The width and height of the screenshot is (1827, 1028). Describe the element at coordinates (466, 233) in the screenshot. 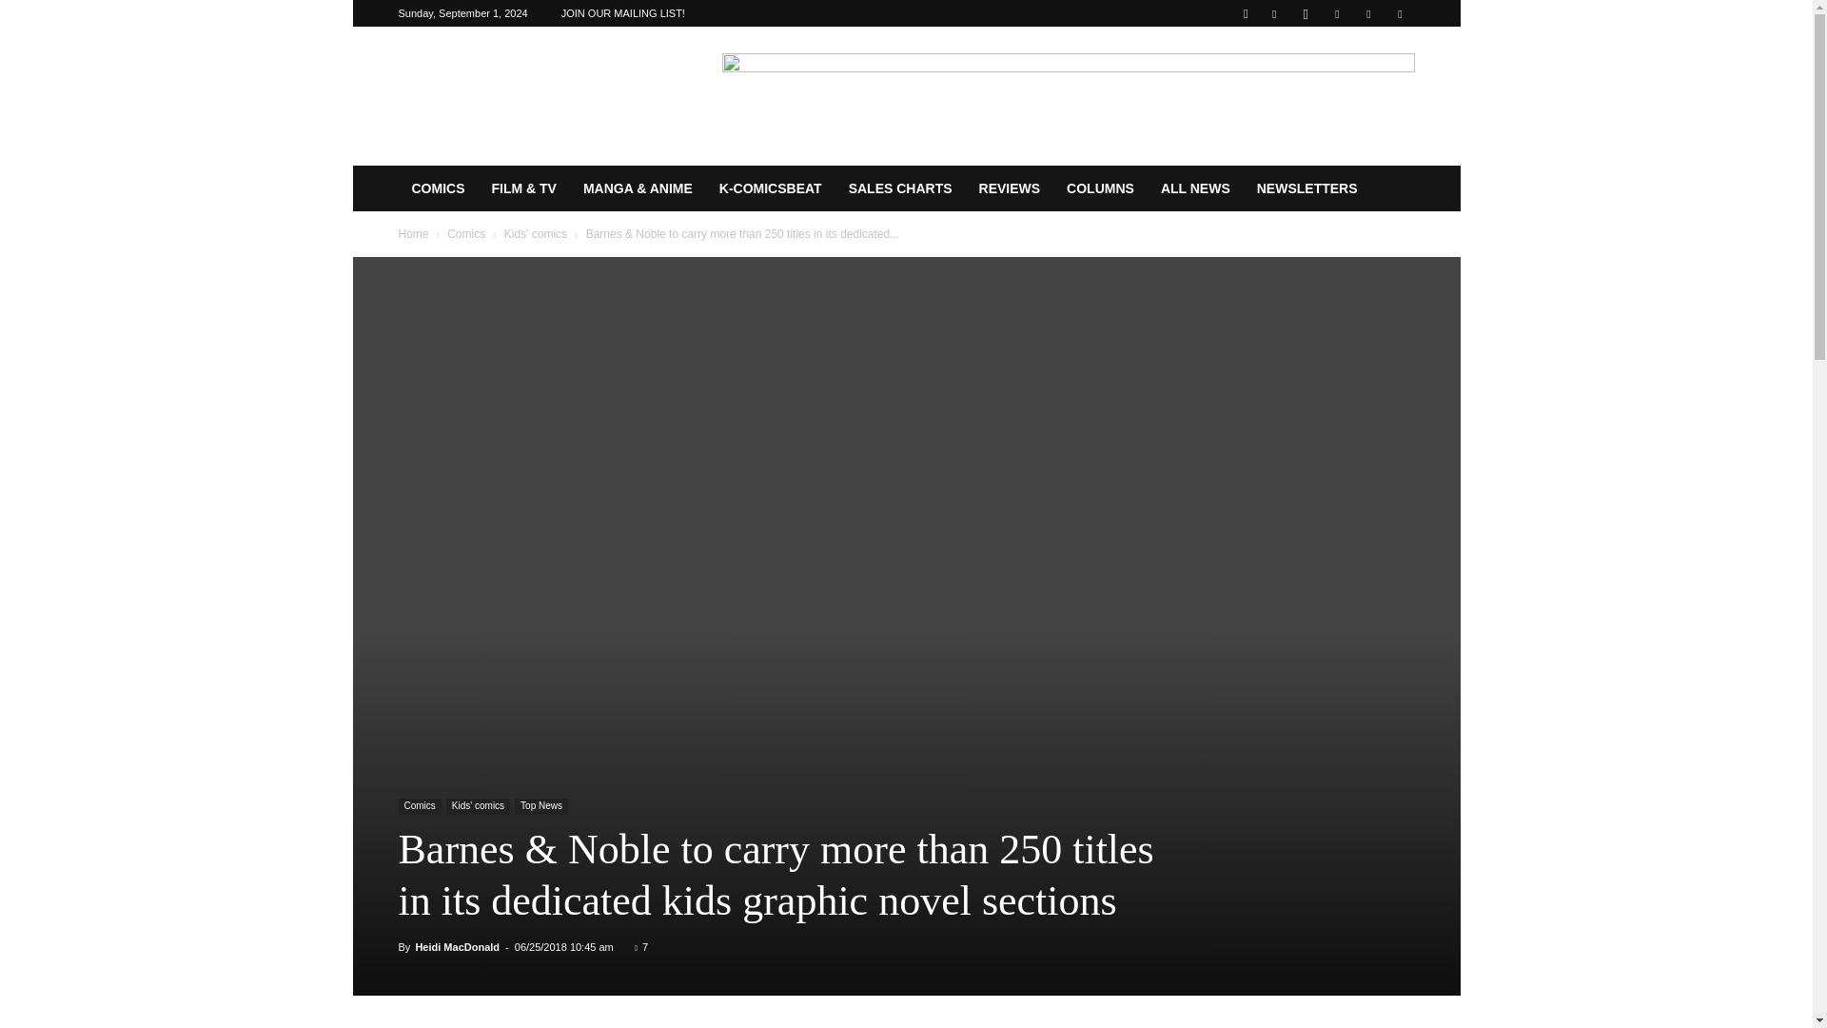

I see `View all posts in Comics` at that location.